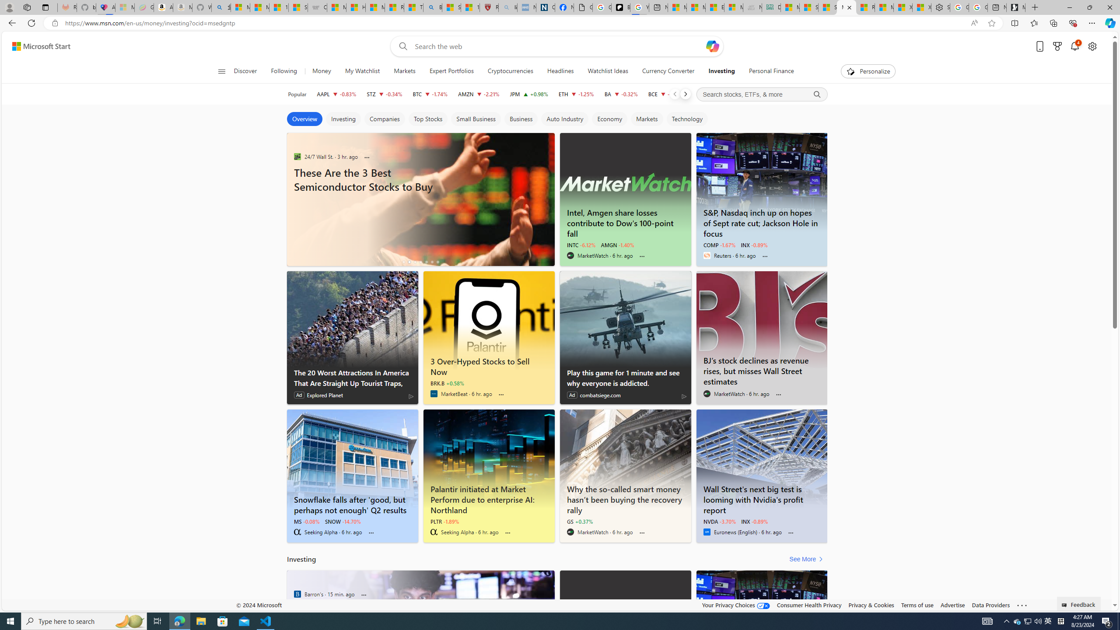  Describe the element at coordinates (489, 365) in the screenshot. I see `3 Over-Hyped Stocks to Sell Now - MarketBeat` at that location.